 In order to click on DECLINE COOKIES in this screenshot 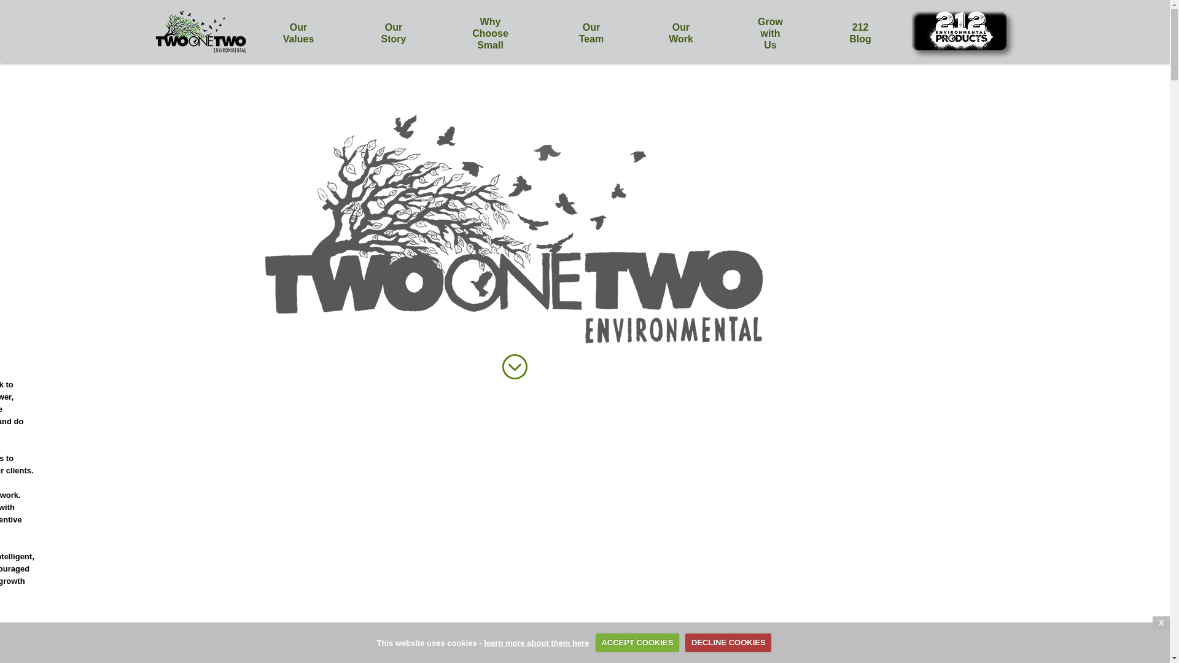, I will do `click(728, 643)`.